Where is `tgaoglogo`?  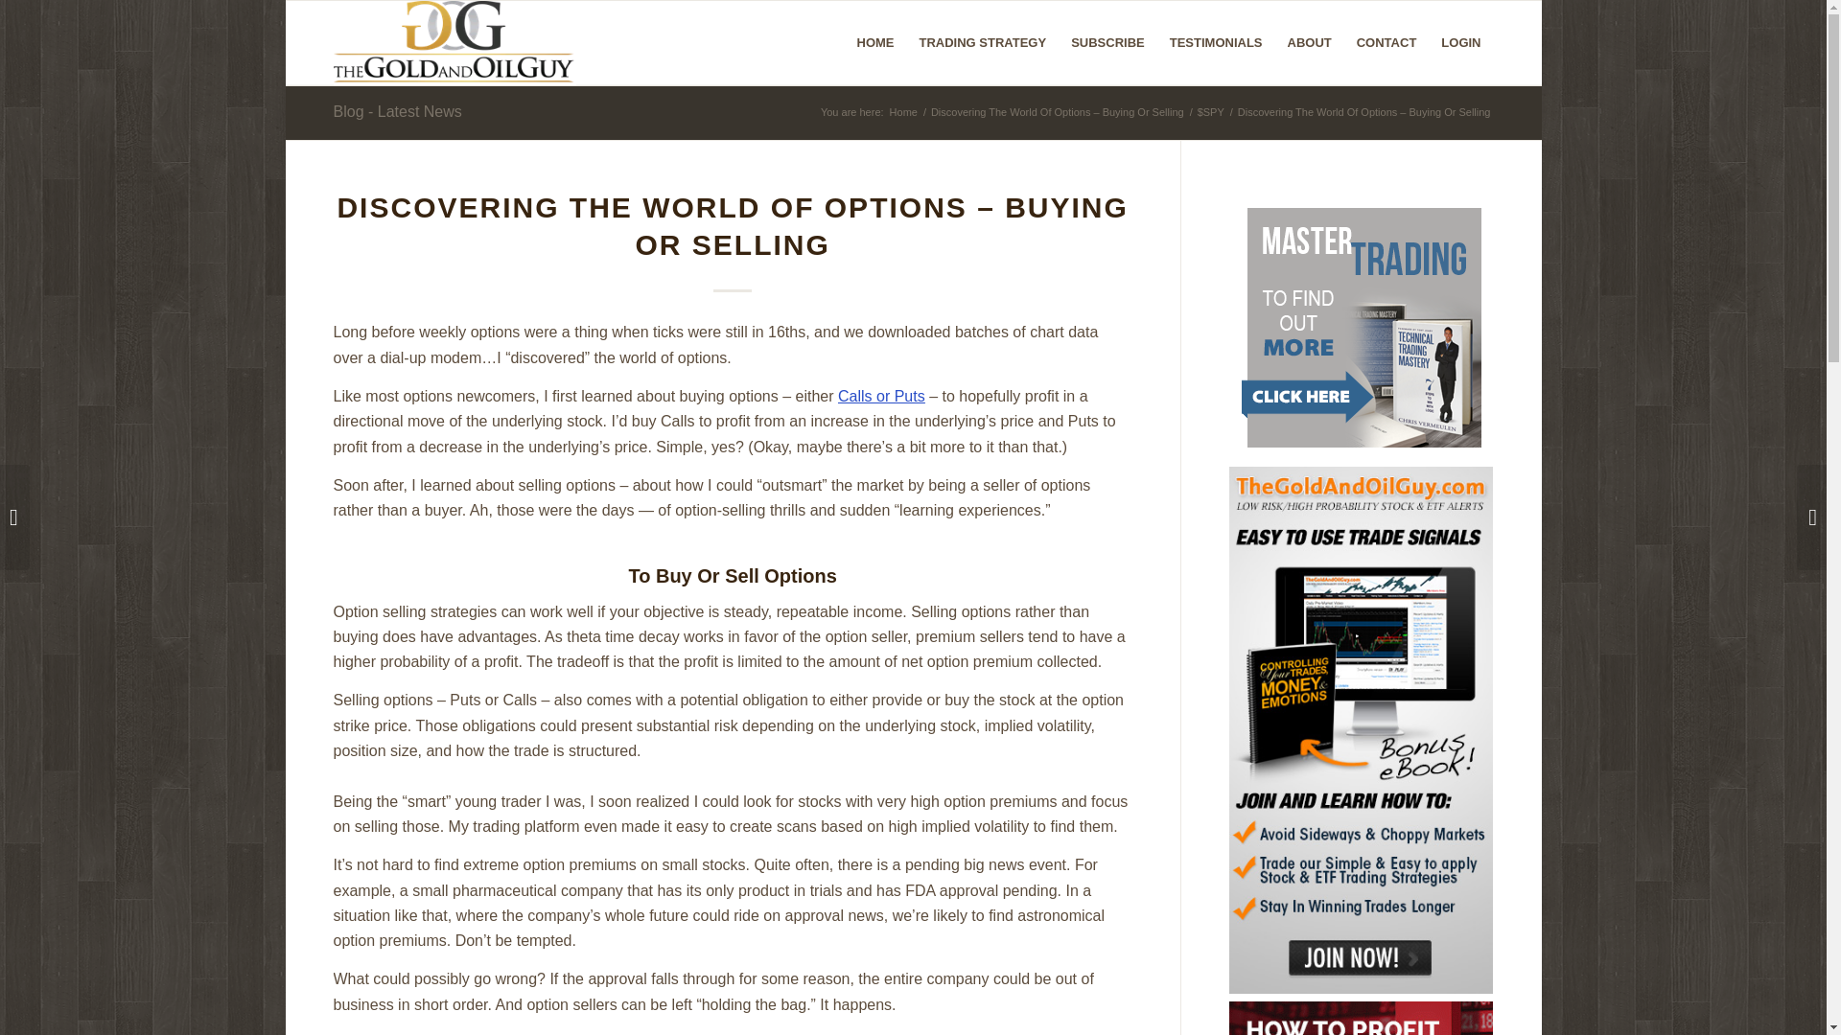 tgaoglogo is located at coordinates (454, 42).